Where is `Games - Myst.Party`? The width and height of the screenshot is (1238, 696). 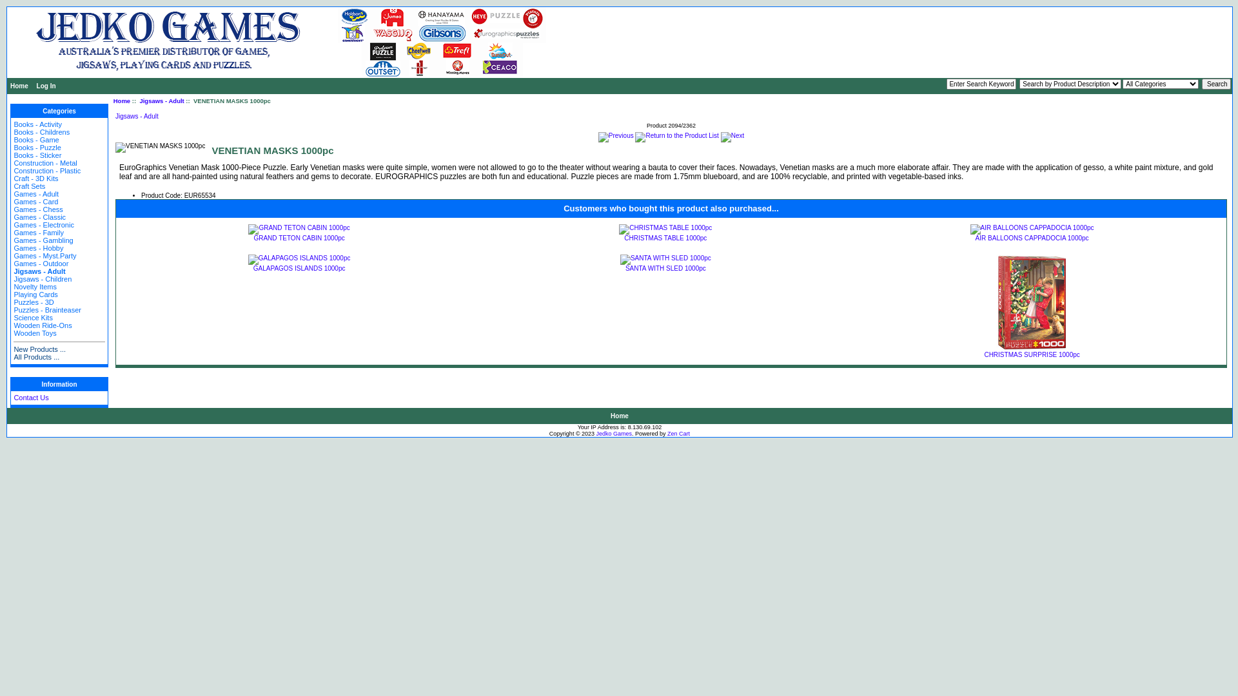 Games - Myst.Party is located at coordinates (45, 256).